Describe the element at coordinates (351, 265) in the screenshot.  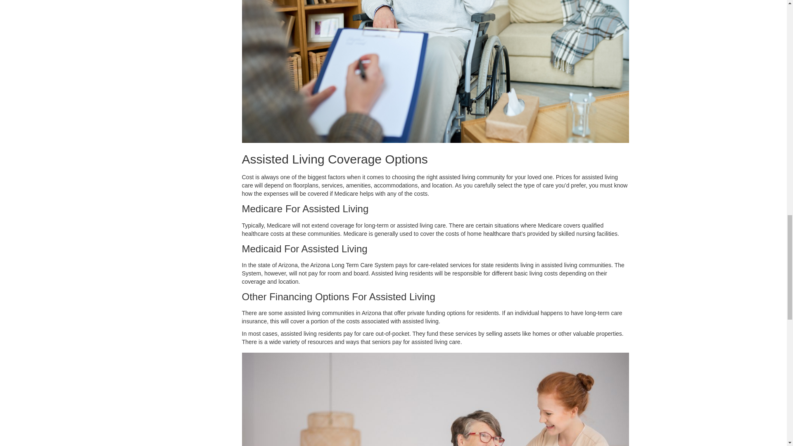
I see `Arizona Long Term Care System` at that location.